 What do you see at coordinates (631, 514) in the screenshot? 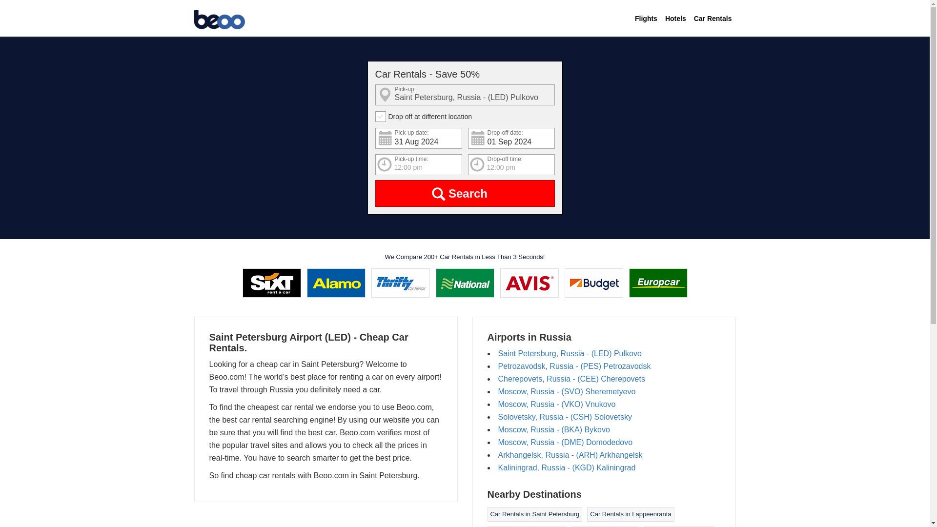
I see `Car Rentals in Lappeenranta` at bounding box center [631, 514].